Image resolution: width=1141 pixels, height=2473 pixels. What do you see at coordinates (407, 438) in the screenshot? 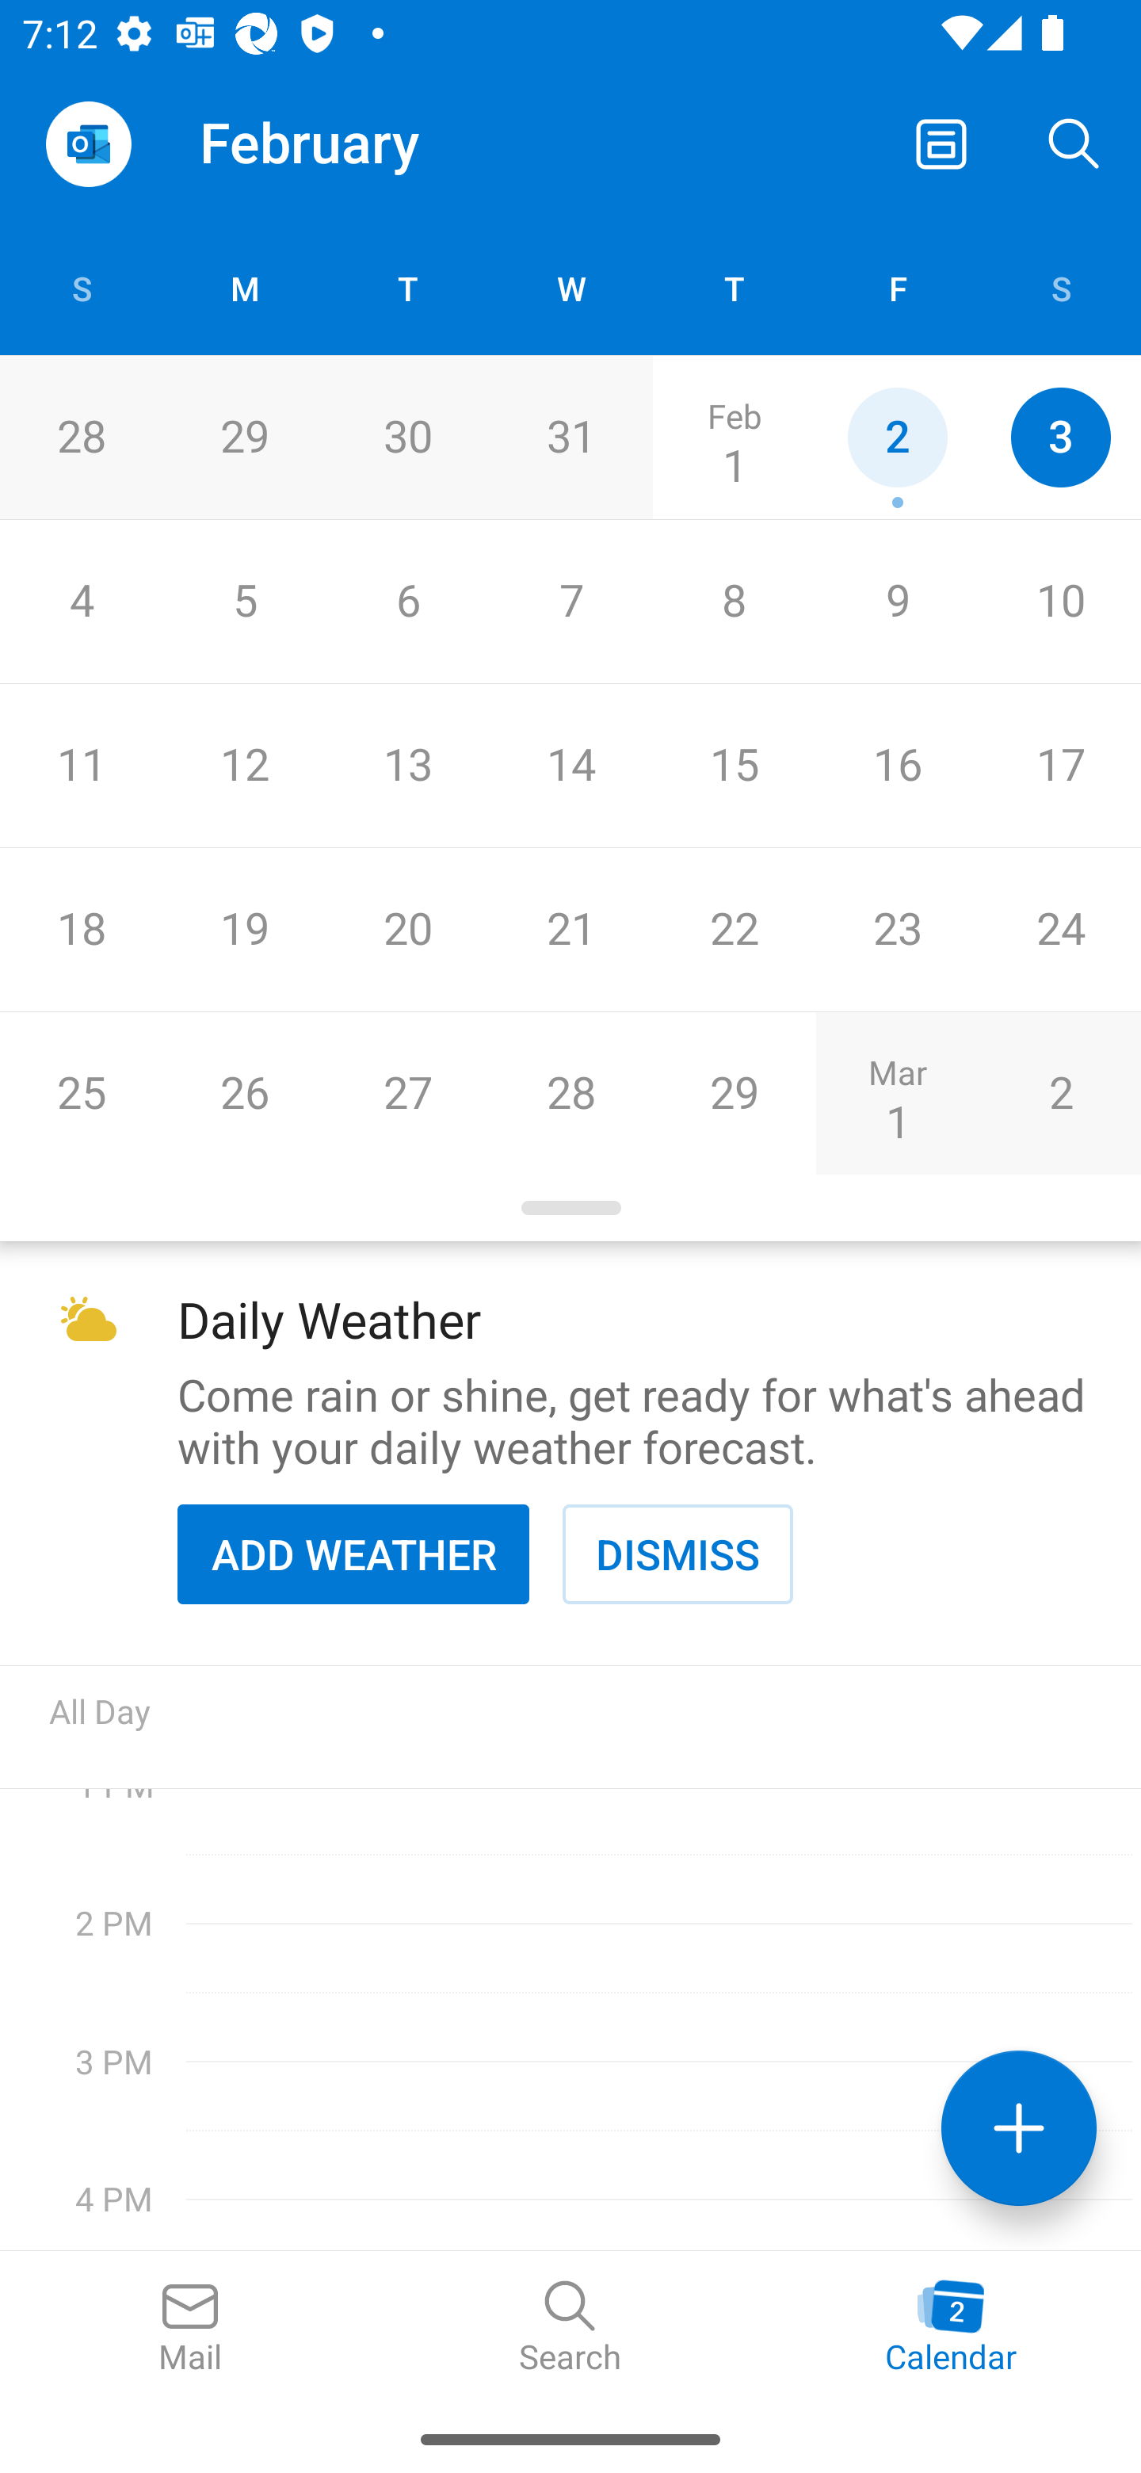
I see `30 Tuesday, January 30` at bounding box center [407, 438].